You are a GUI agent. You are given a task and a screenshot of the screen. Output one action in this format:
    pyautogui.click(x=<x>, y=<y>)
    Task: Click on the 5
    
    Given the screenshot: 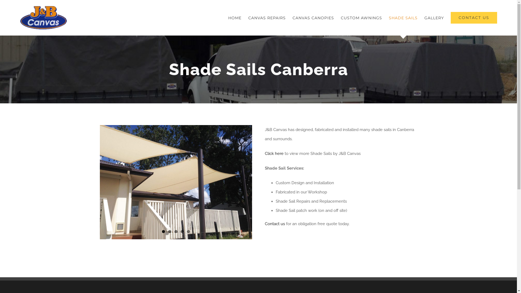 What is the action you would take?
    pyautogui.click(x=188, y=232)
    